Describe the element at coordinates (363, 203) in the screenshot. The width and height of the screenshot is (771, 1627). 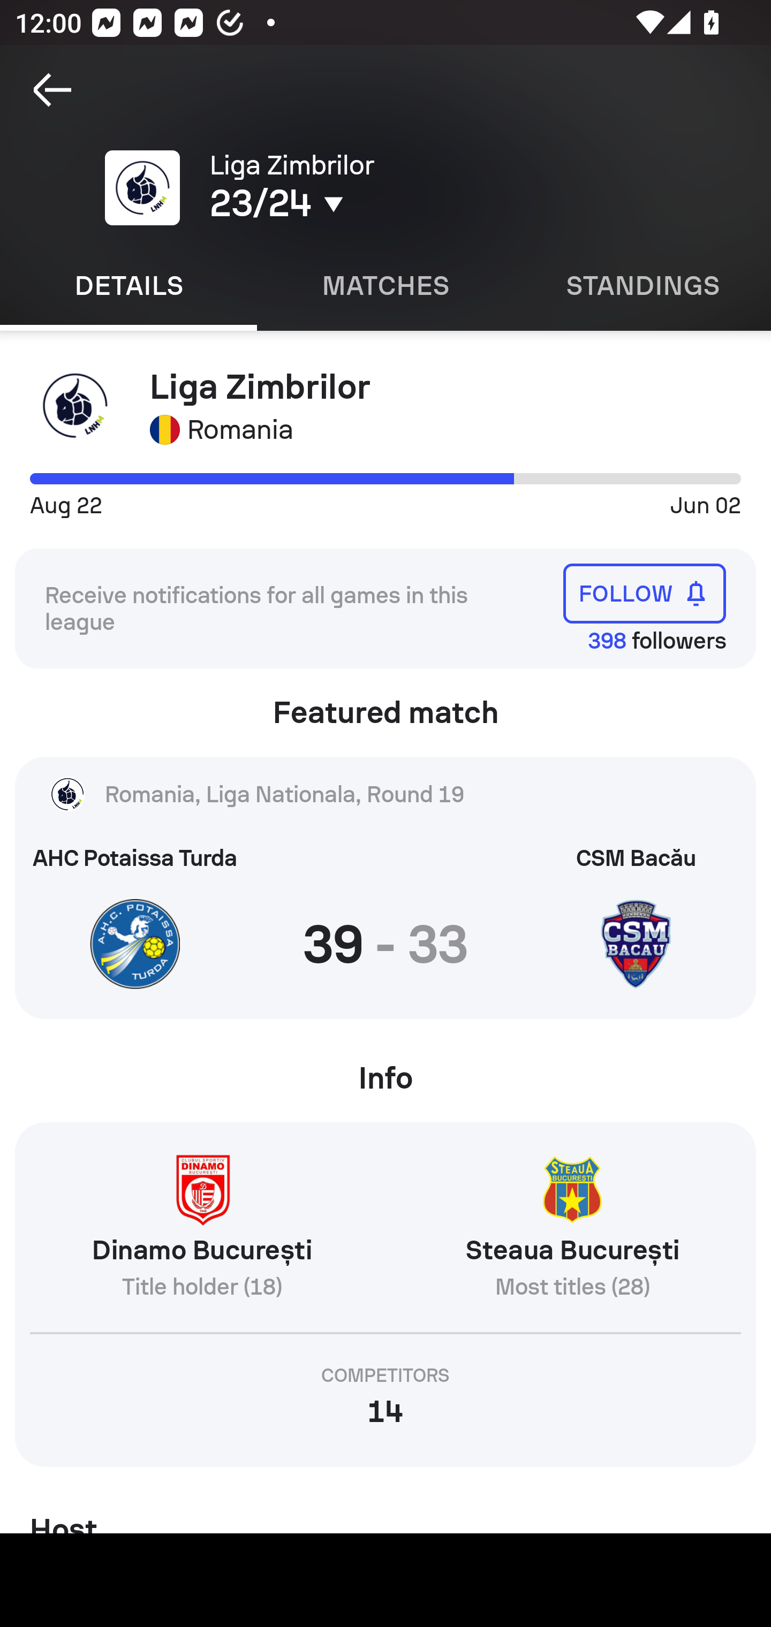
I see `23/24` at that location.